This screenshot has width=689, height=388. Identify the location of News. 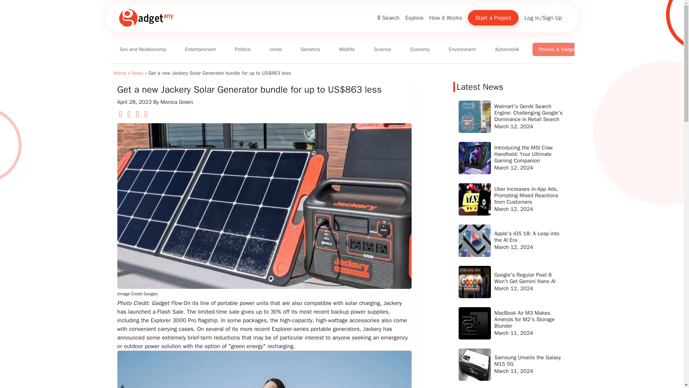
(137, 73).